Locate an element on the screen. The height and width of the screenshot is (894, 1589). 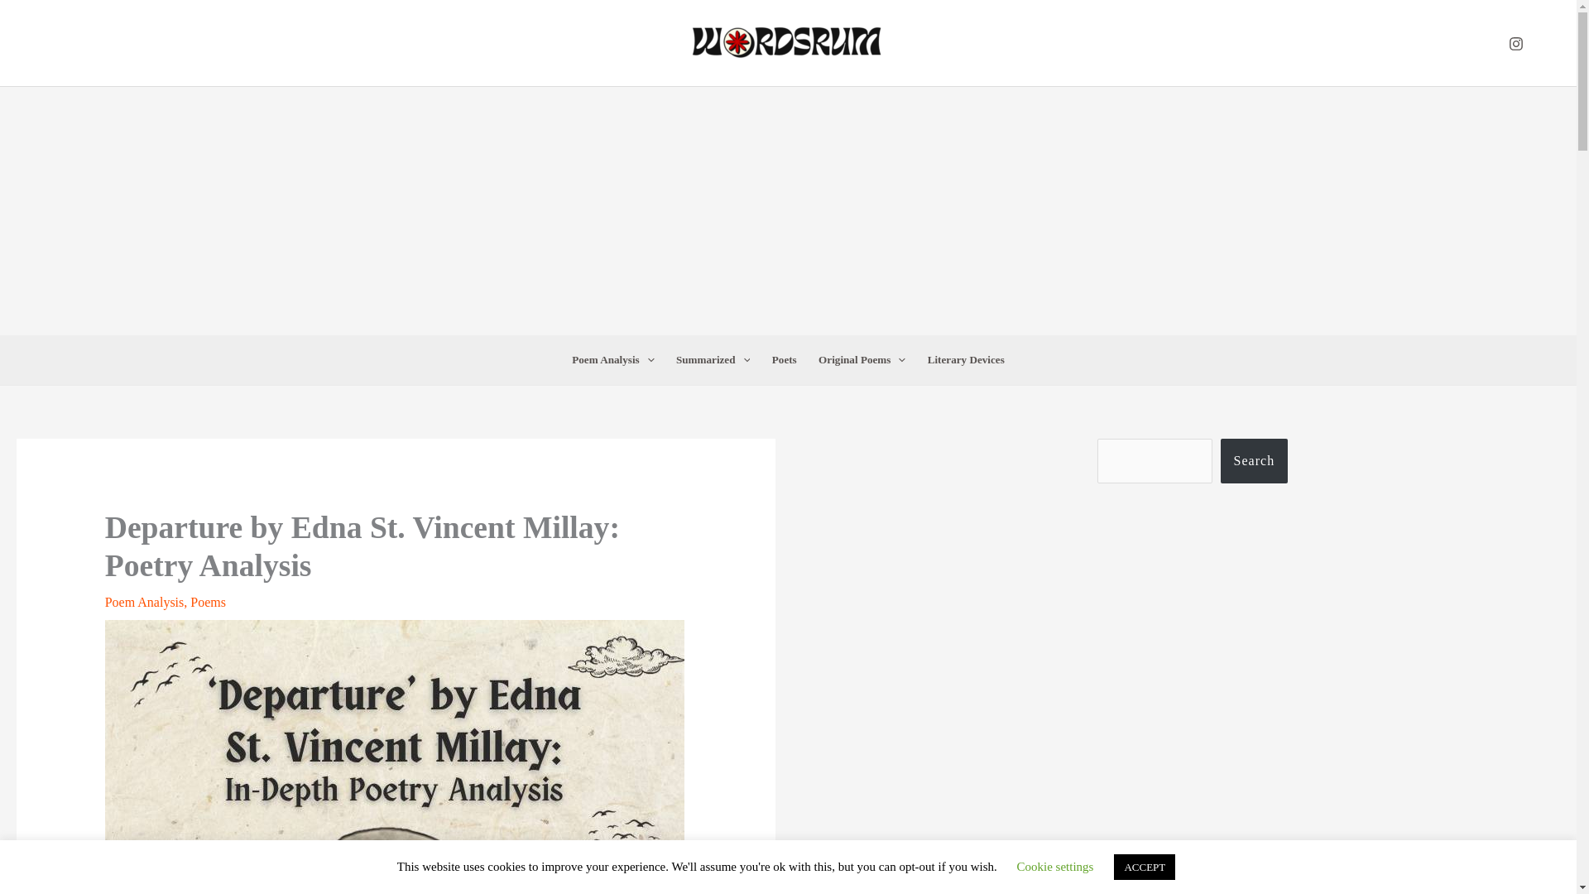
Original Poems is located at coordinates (862, 360).